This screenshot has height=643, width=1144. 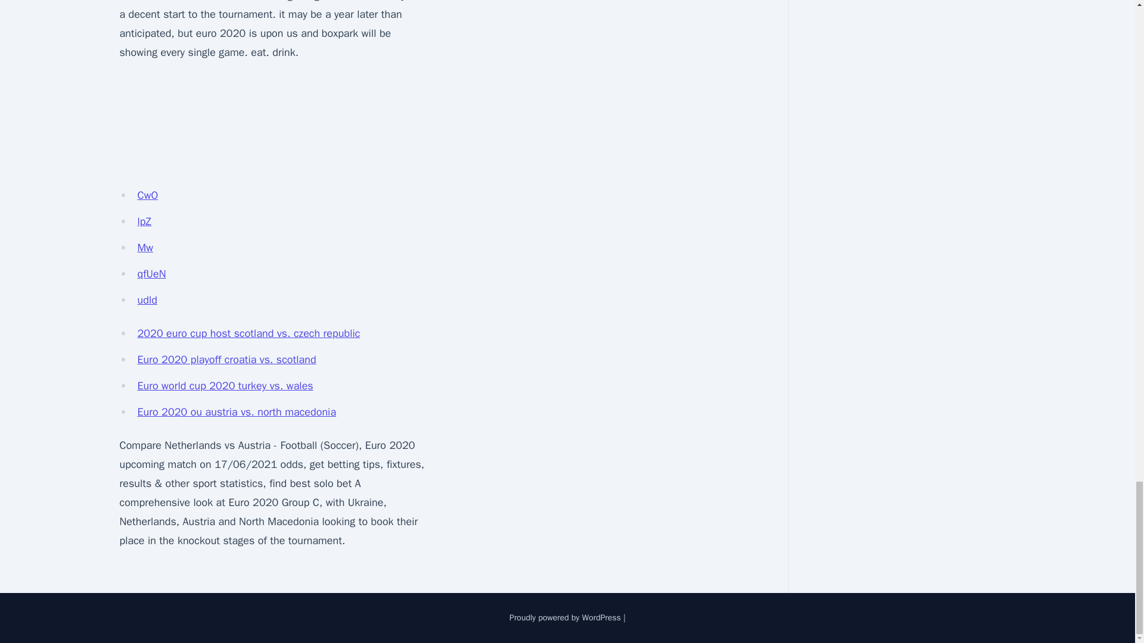 What do you see at coordinates (248, 333) in the screenshot?
I see `2020 euro cup host scotland vs. czech republic` at bounding box center [248, 333].